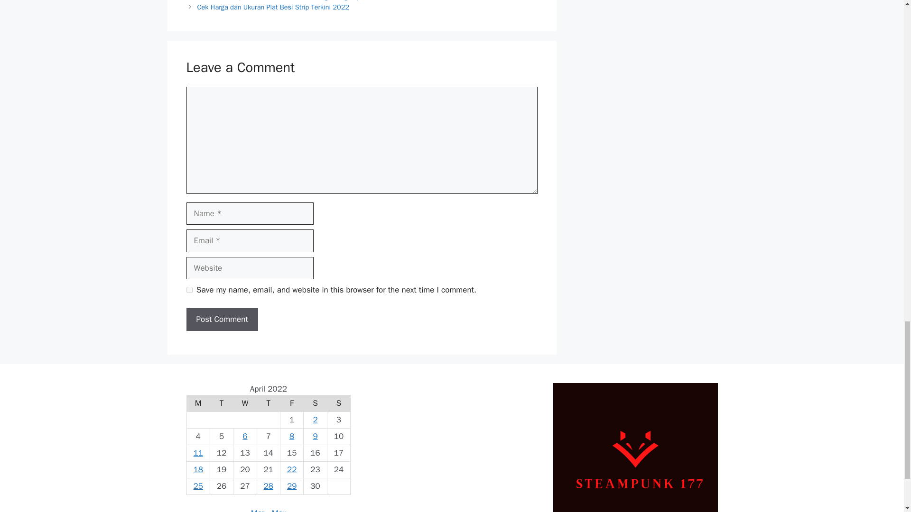 The image size is (911, 512). What do you see at coordinates (197, 453) in the screenshot?
I see `11` at bounding box center [197, 453].